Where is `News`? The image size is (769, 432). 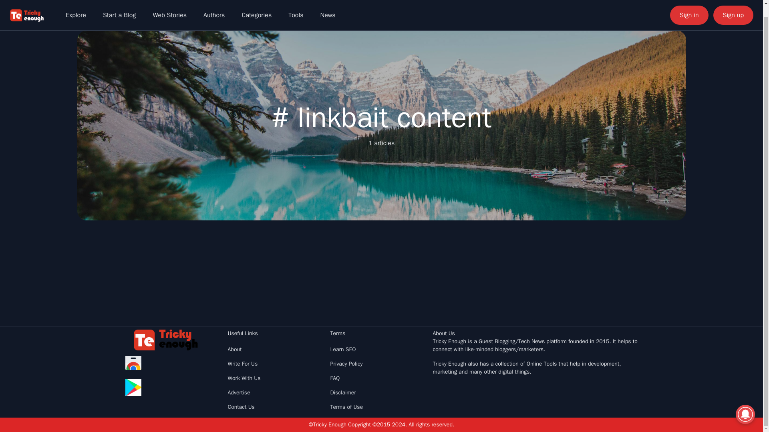
News is located at coordinates (328, 6).